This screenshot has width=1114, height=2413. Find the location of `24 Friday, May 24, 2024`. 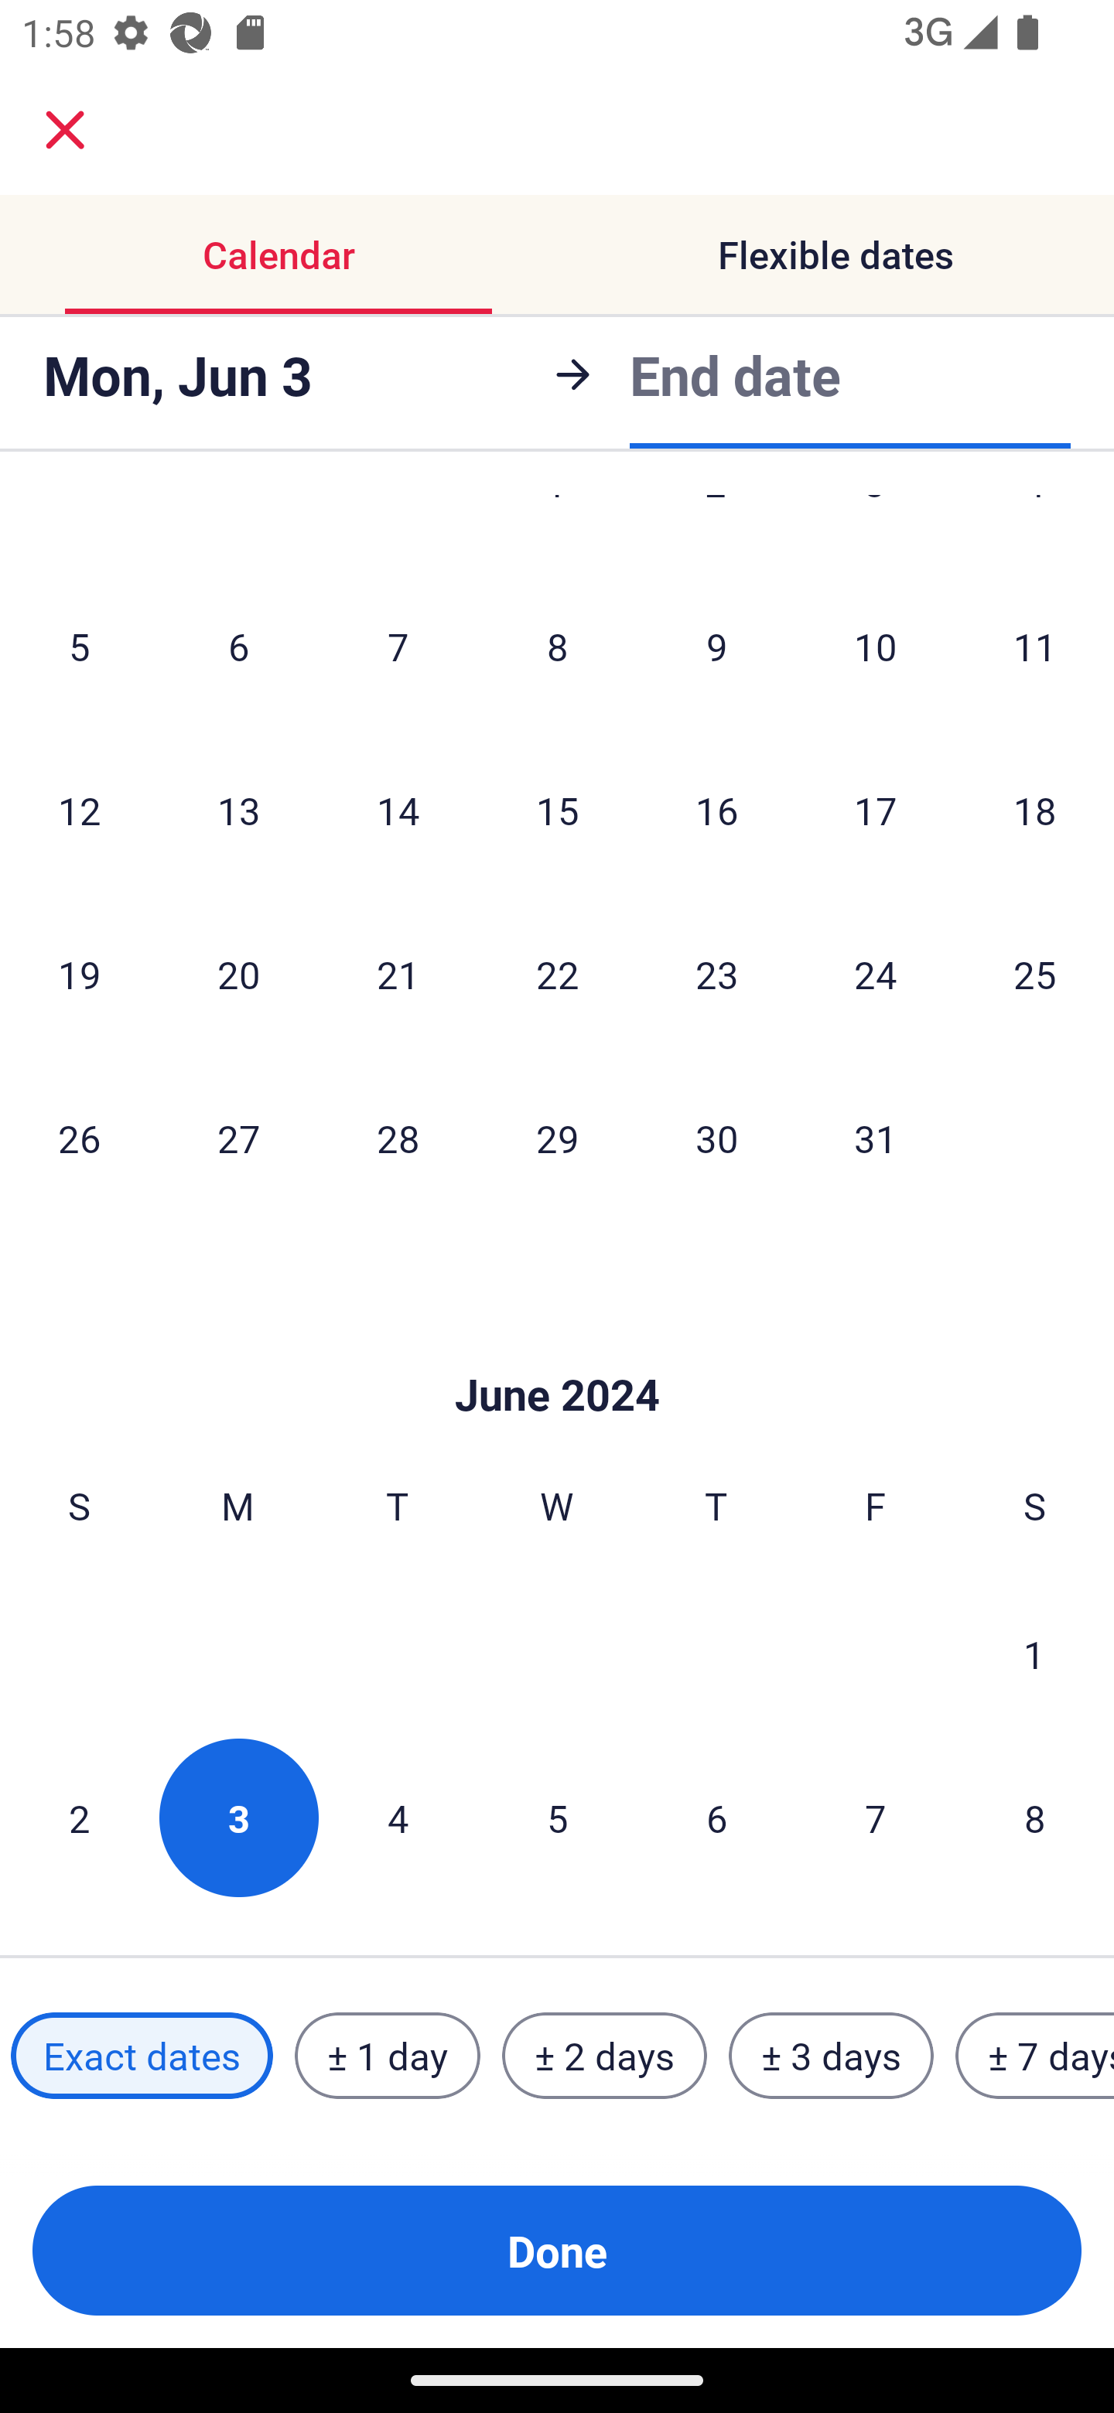

24 Friday, May 24, 2024 is located at coordinates (876, 974).